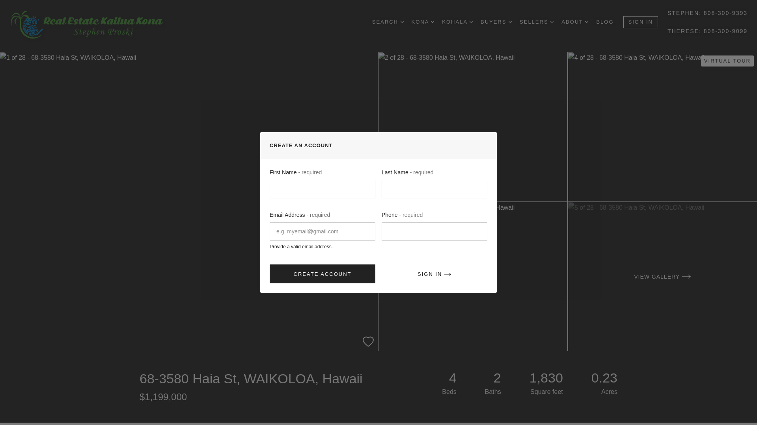 Image resolution: width=757 pixels, height=425 pixels. I want to click on KOHALA DROPDOWN ARROW, so click(457, 22).